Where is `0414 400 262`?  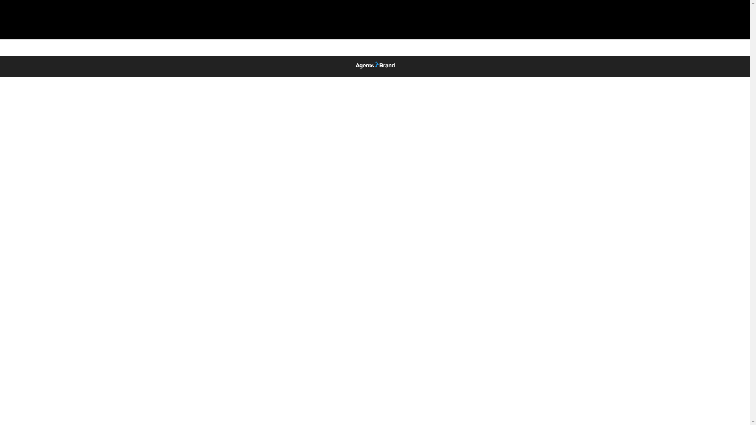 0414 400 262 is located at coordinates (561, 20).